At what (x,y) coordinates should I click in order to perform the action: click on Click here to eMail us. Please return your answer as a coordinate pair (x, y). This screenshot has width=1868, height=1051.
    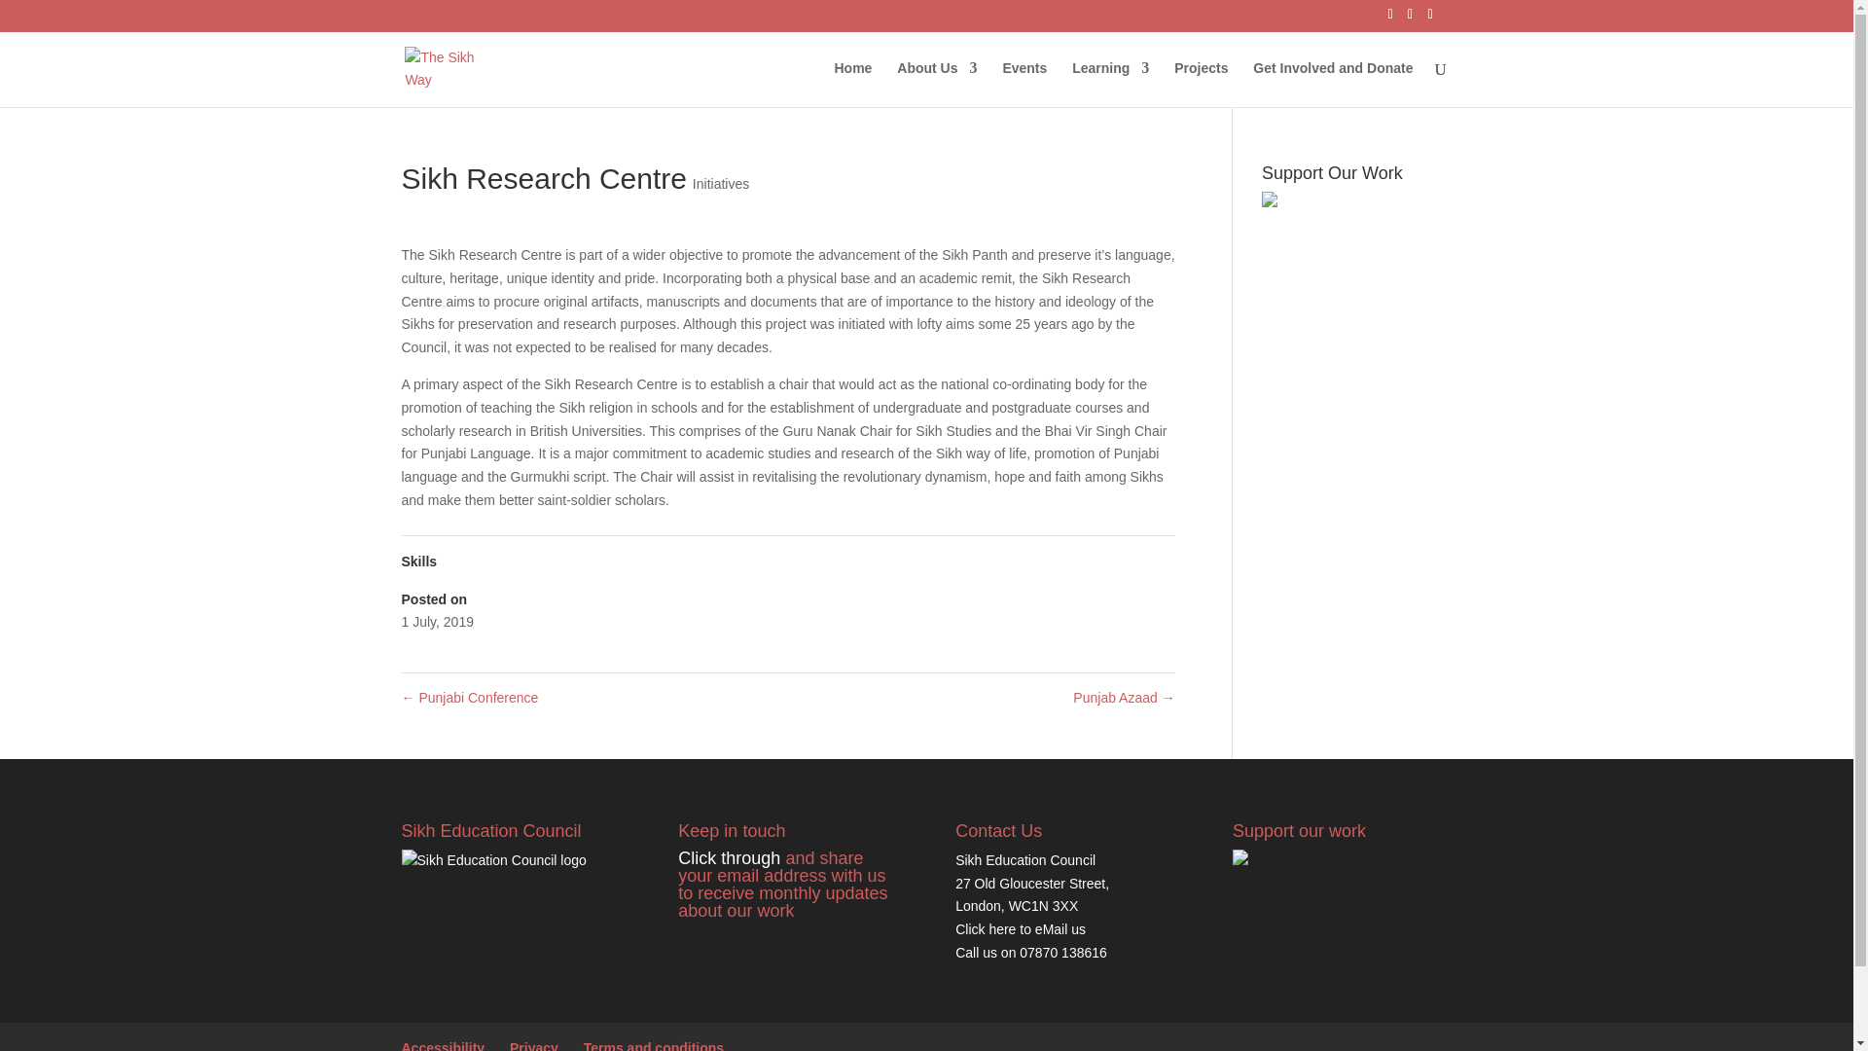
    Looking at the image, I should click on (1020, 929).